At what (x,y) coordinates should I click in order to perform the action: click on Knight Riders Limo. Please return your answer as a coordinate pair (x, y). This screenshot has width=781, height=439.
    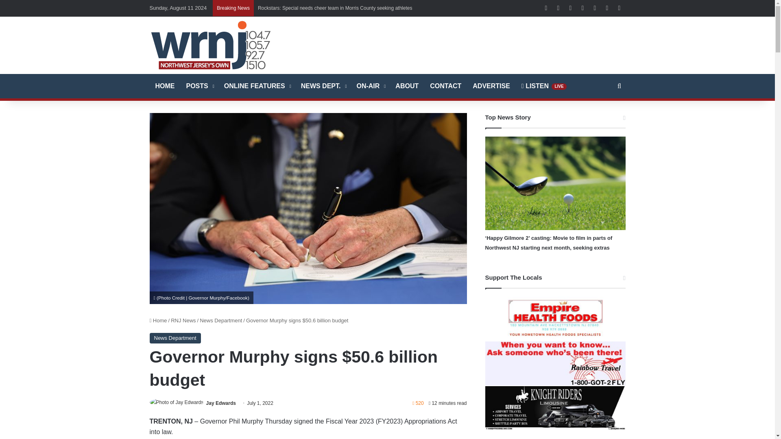
    Looking at the image, I should click on (555, 408).